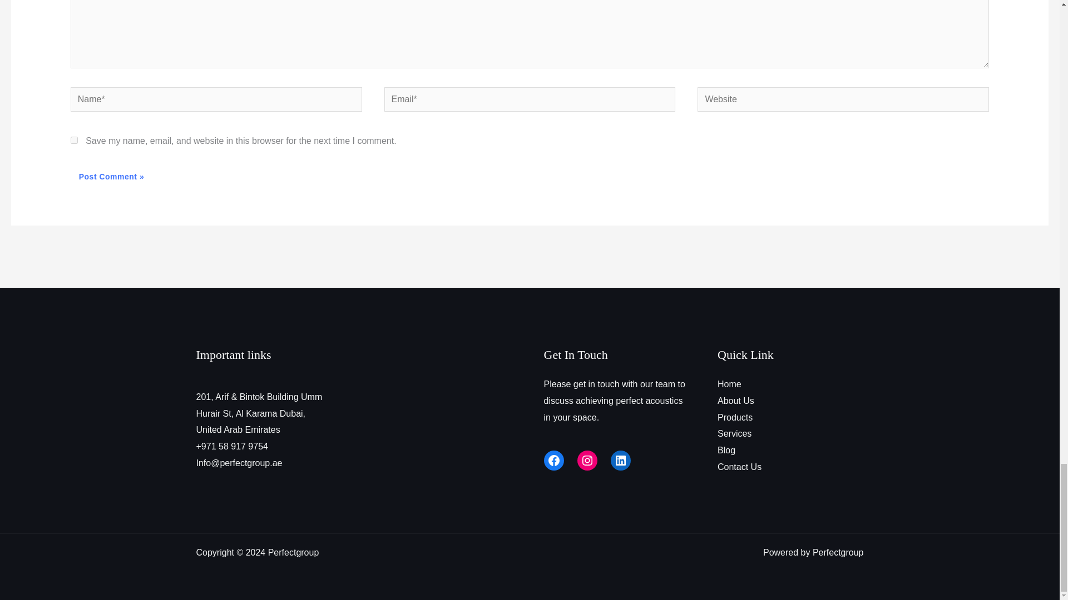  Describe the element at coordinates (735, 418) in the screenshot. I see `Products` at that location.